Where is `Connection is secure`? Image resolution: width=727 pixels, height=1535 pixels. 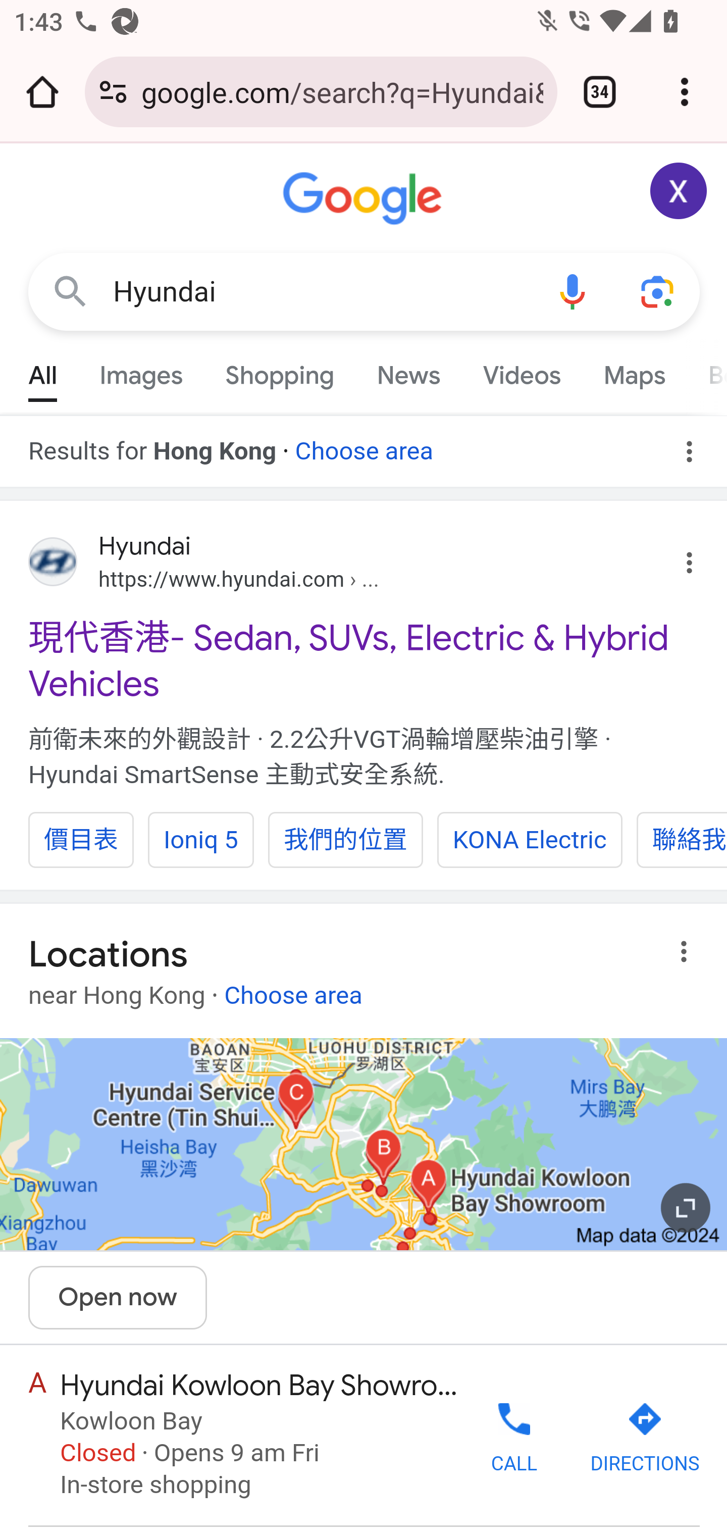 Connection is secure is located at coordinates (113, 92).